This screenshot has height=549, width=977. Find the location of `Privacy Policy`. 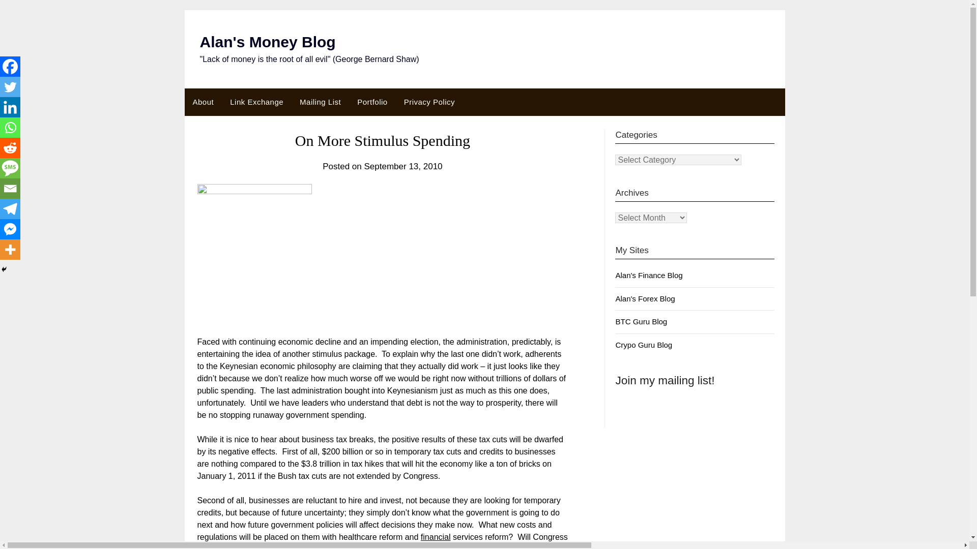

Privacy Policy is located at coordinates (429, 102).